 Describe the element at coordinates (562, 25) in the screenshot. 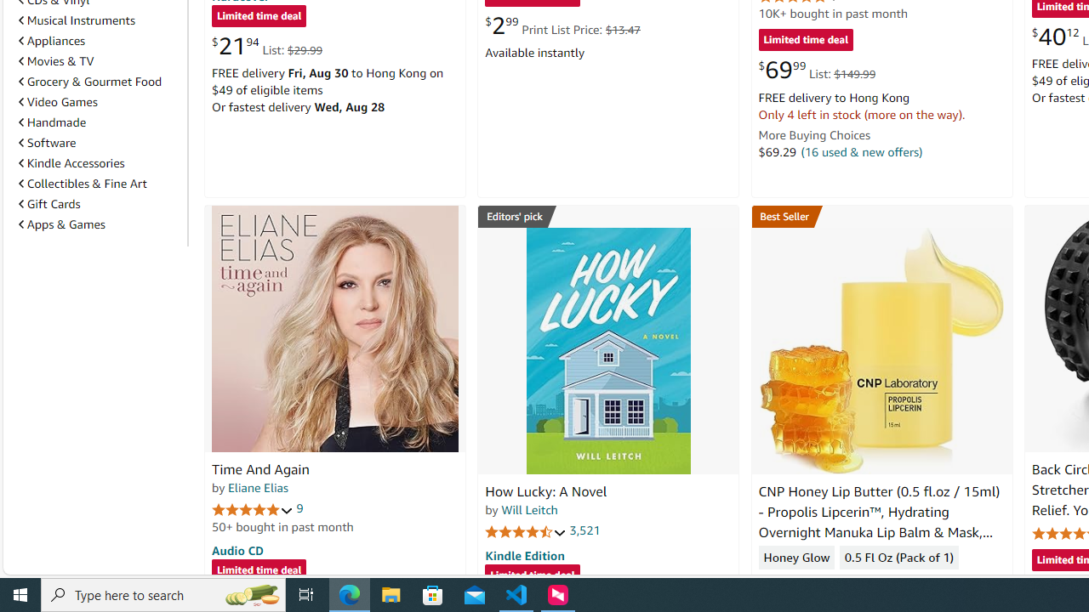

I see `$2.99 Print List Price: $13.47` at that location.